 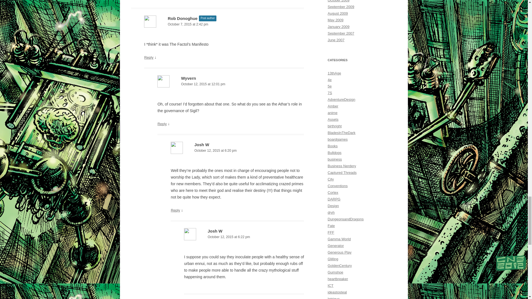 What do you see at coordinates (244, 237) in the screenshot?
I see `October 12, 2015 at 6:22 pm` at bounding box center [244, 237].